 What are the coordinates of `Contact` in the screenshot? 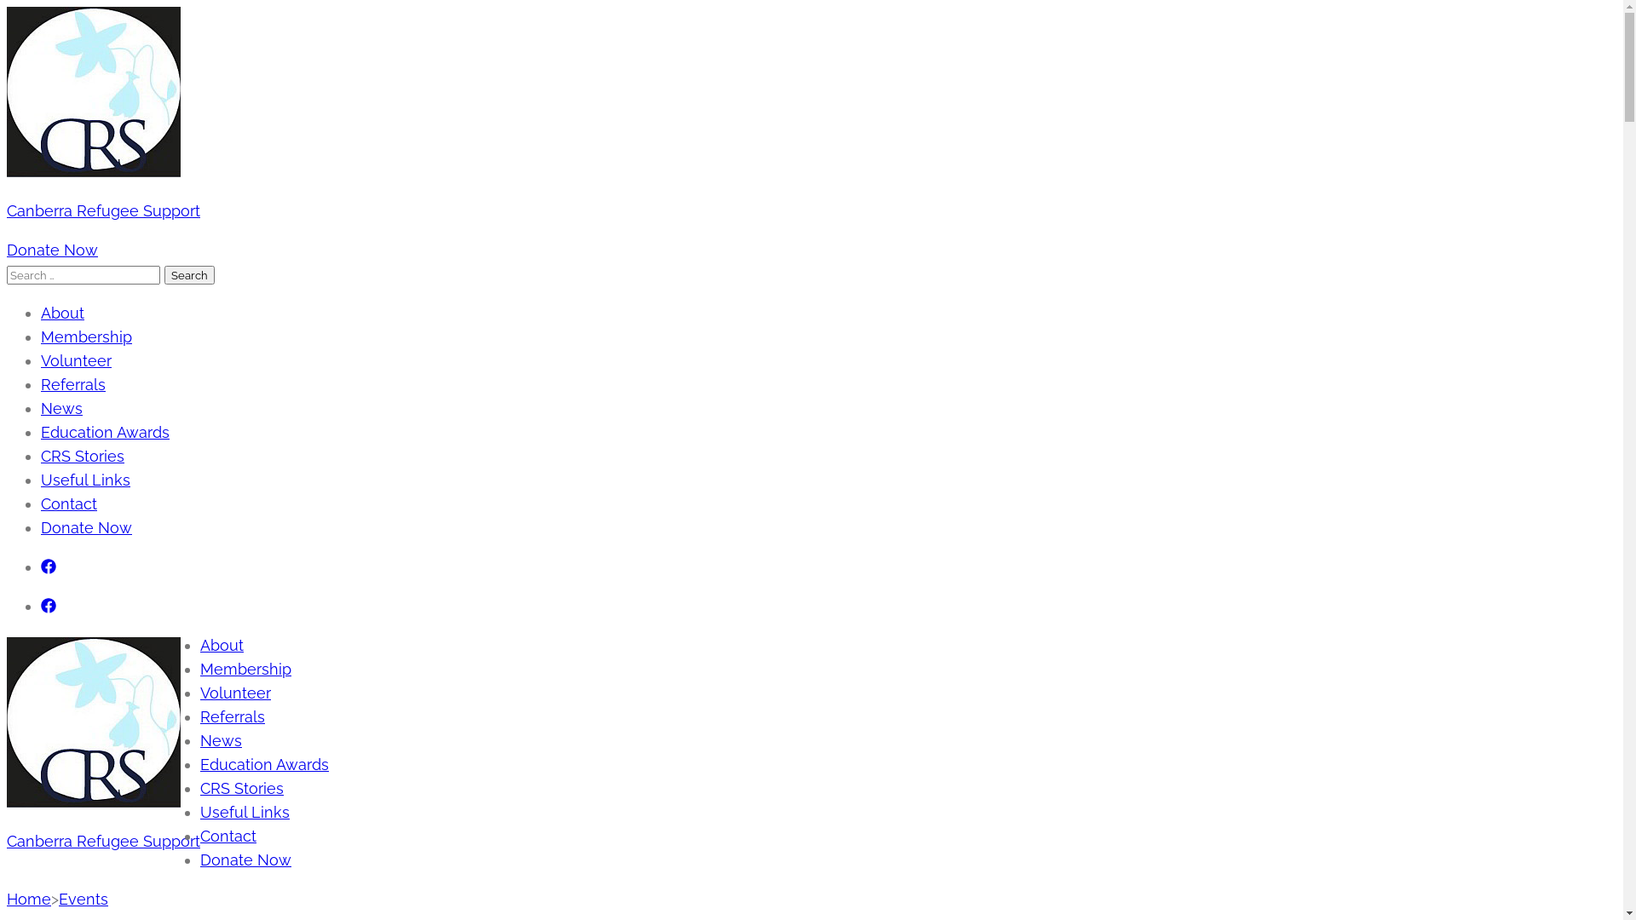 It's located at (228, 837).